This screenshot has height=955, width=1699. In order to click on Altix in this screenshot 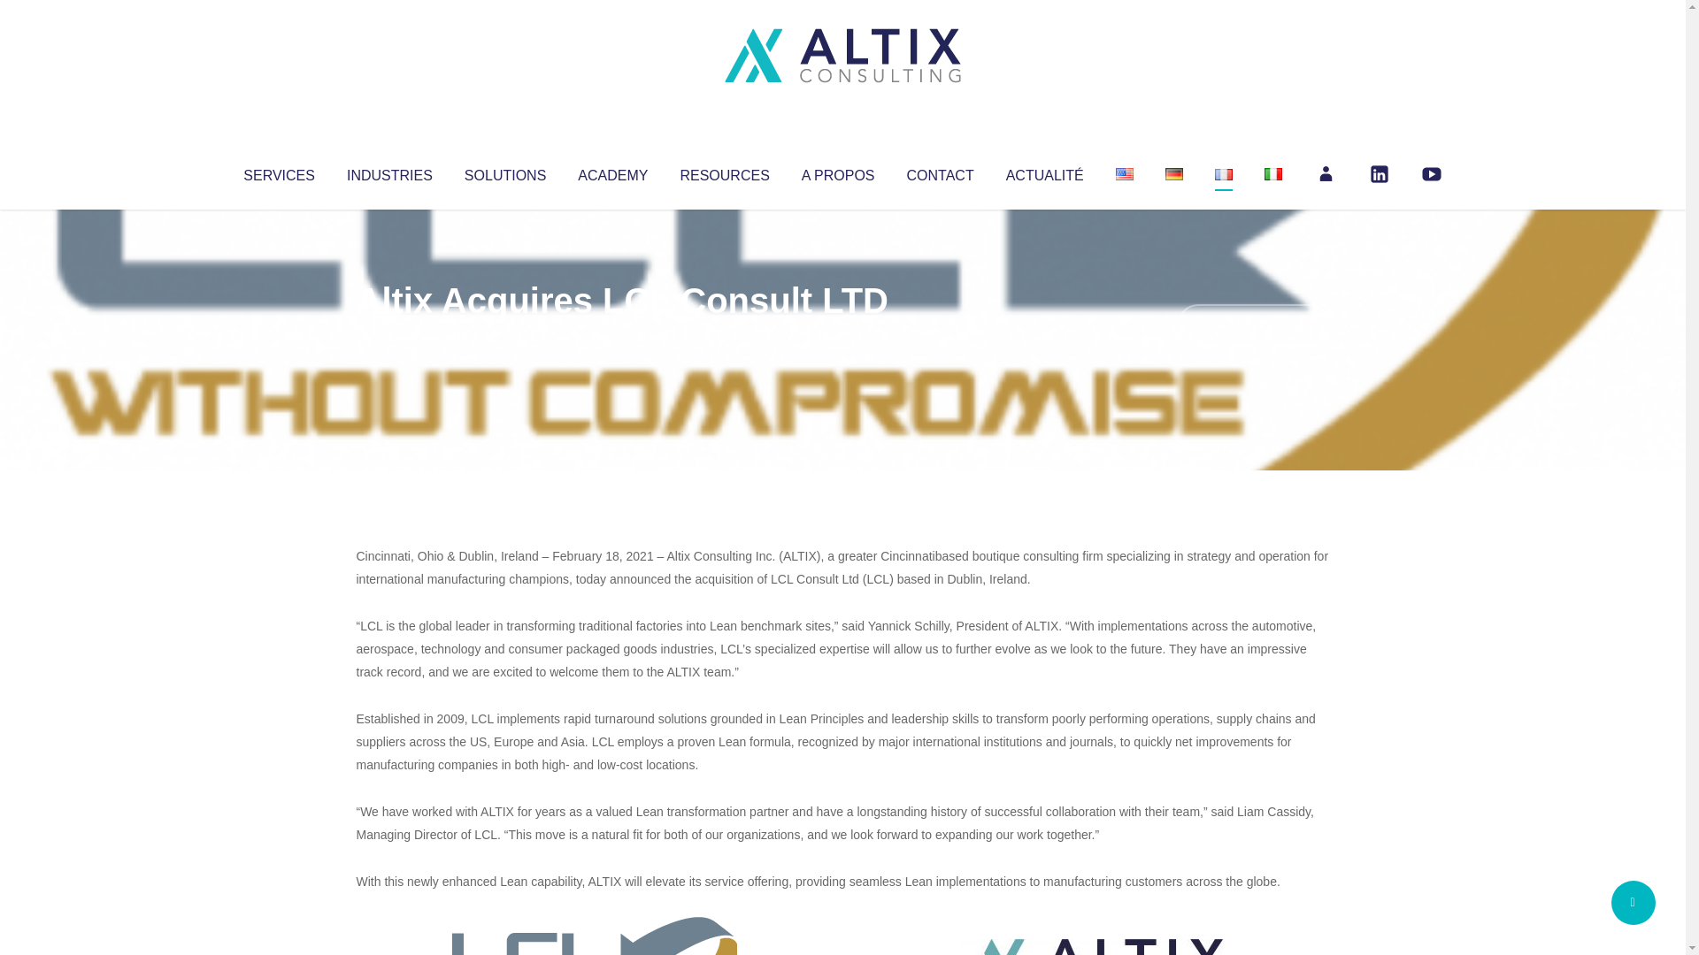, I will do `click(389, 336)`.